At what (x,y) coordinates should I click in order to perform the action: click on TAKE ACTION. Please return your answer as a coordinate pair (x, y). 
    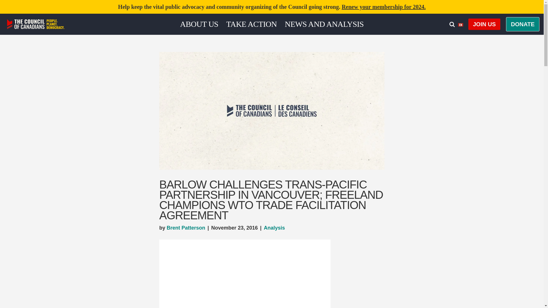
    Looking at the image, I should click on (251, 24).